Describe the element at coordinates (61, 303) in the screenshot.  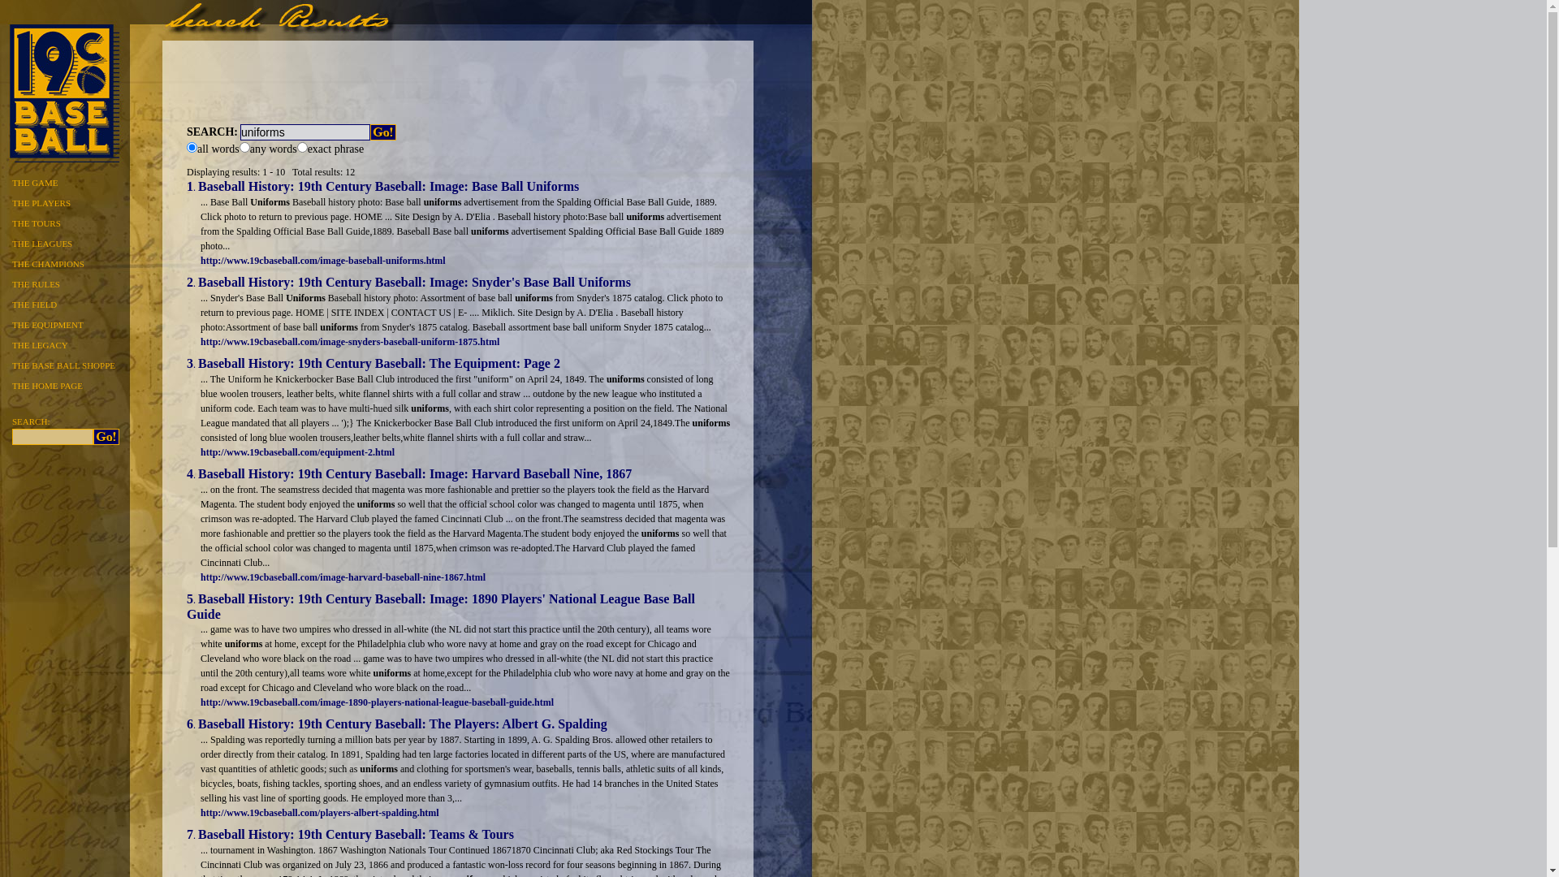
I see `THE FIELD` at that location.